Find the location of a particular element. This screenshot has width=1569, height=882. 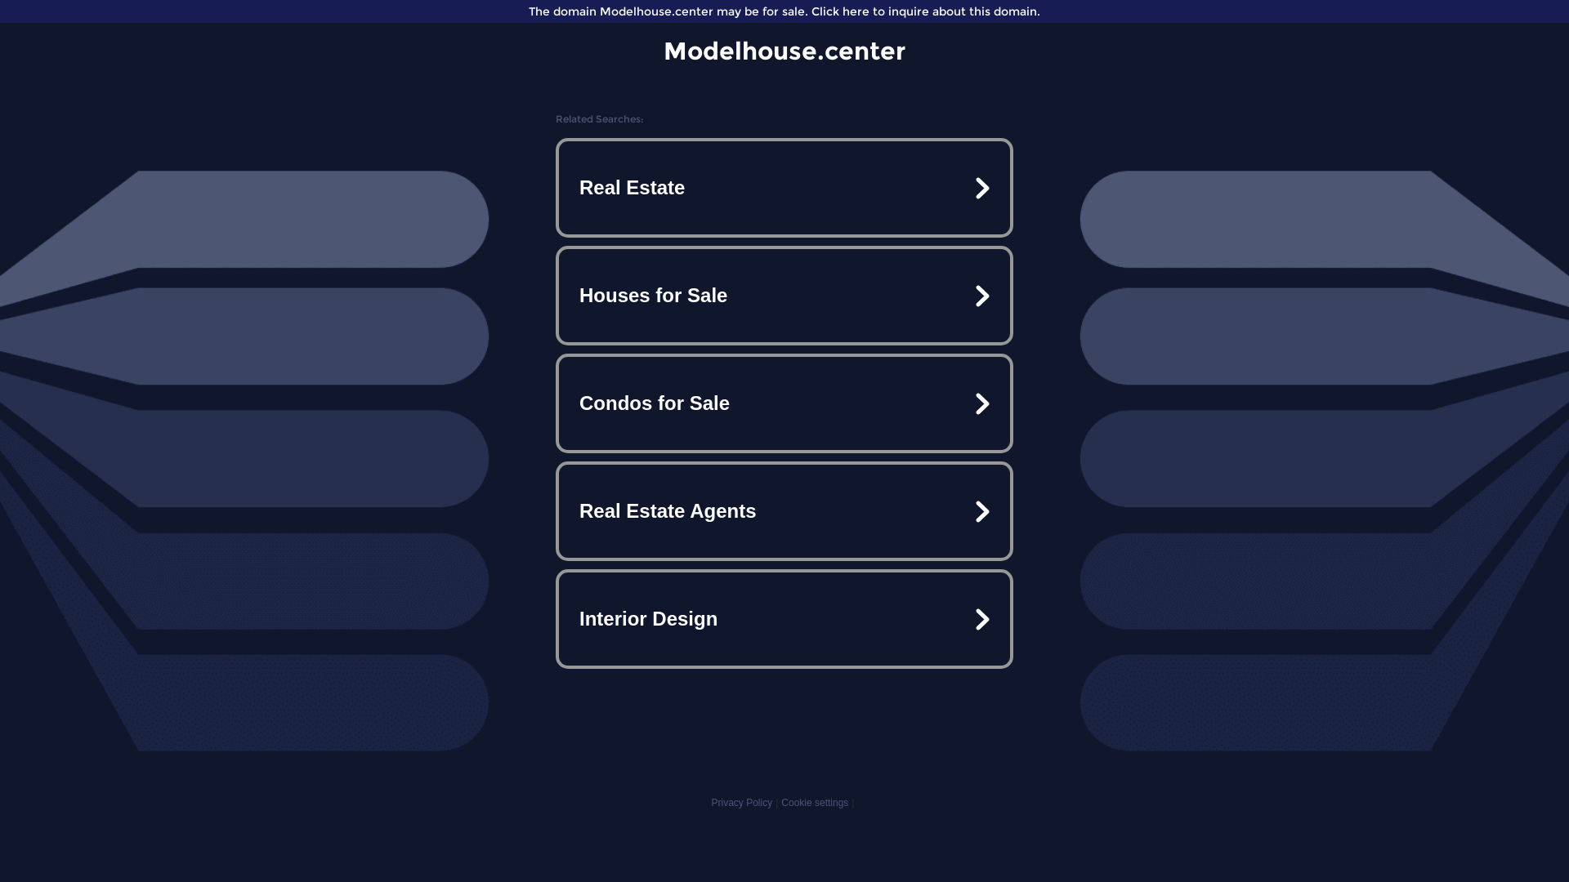

Modelhouse.center is located at coordinates (784, 51).